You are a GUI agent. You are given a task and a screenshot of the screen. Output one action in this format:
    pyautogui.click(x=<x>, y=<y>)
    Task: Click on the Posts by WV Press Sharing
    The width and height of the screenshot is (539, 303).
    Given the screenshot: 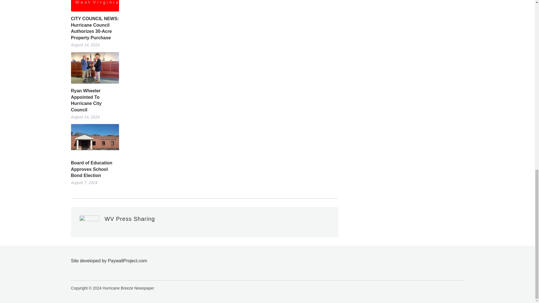 What is the action you would take?
    pyautogui.click(x=130, y=219)
    